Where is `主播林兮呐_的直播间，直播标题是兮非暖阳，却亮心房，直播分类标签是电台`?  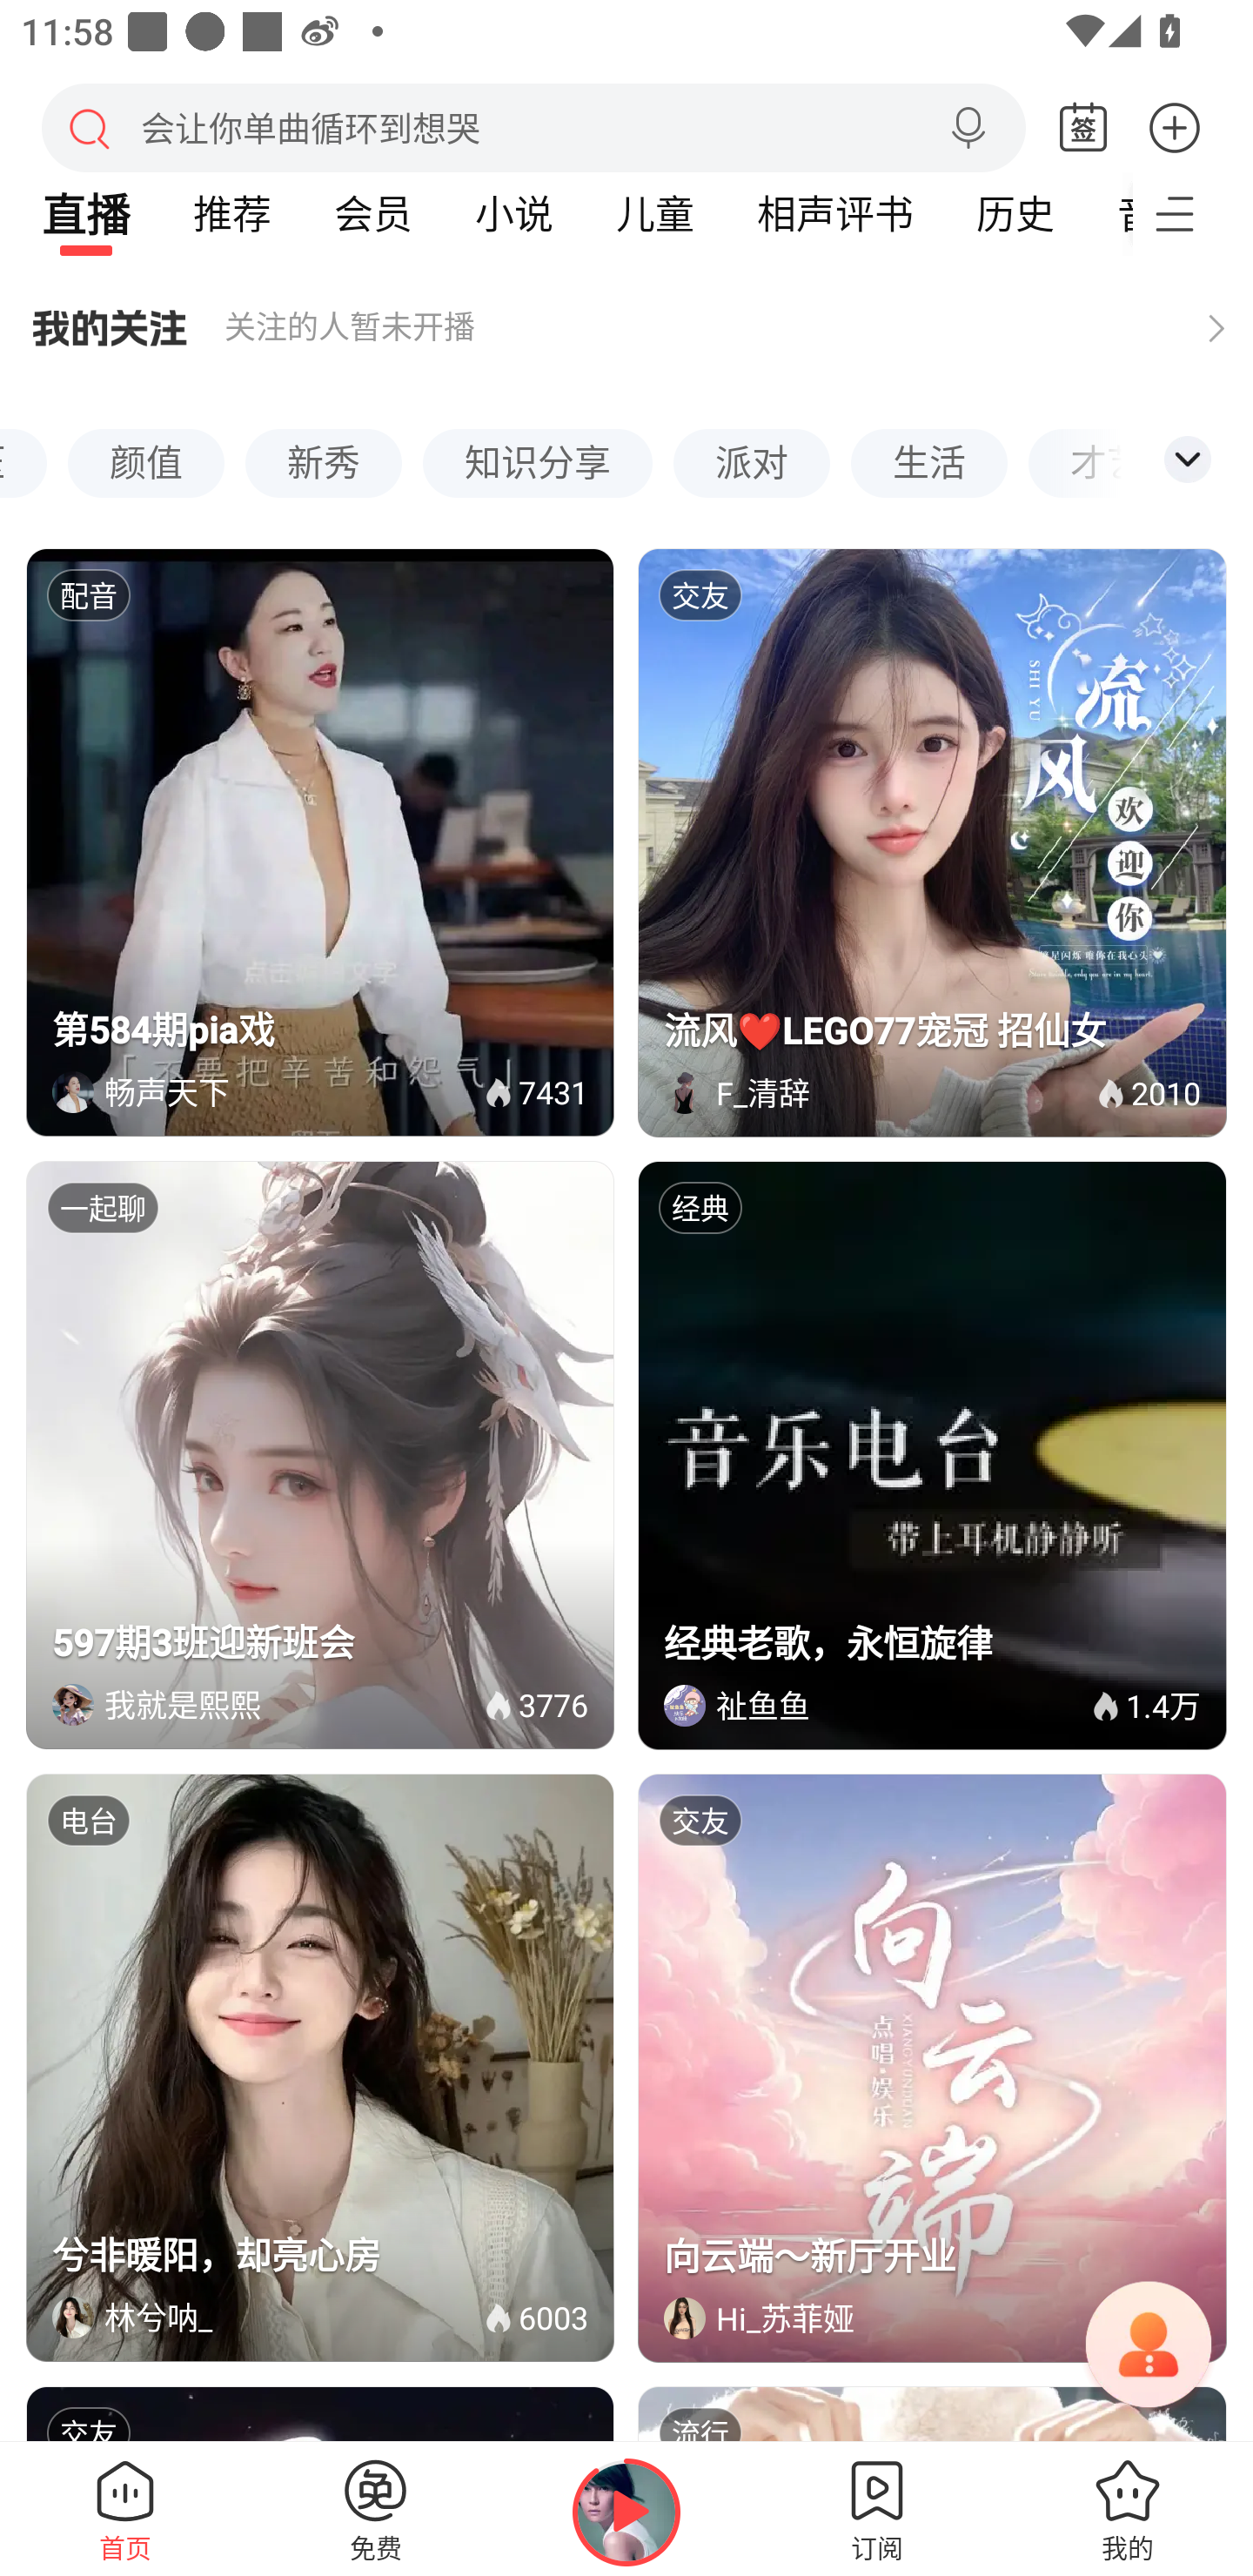
主播林兮呐_的直播间，直播标题是兮非暖阳，却亮心房，直播分类标签是电台 is located at coordinates (320, 2068).